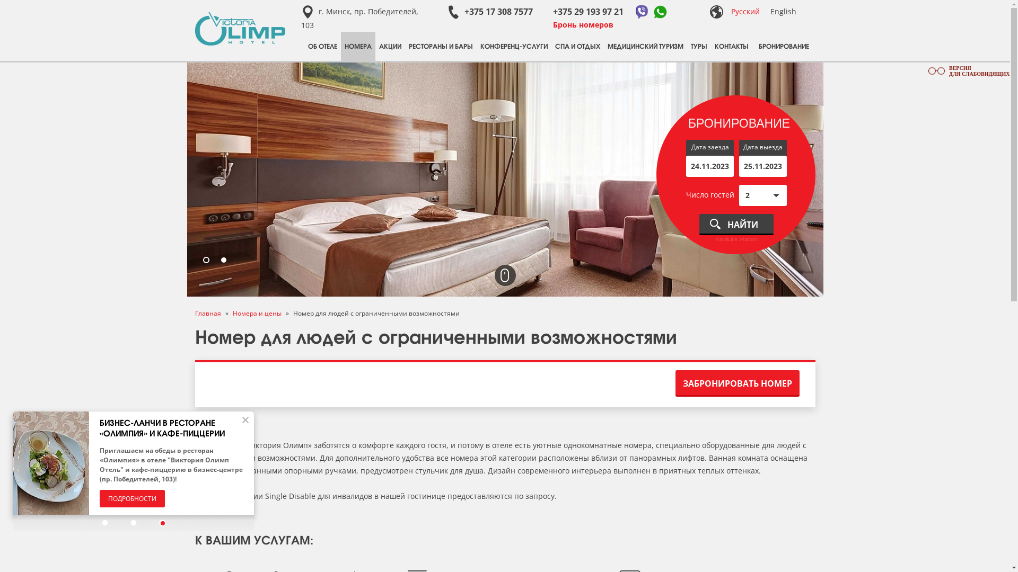 This screenshot has height=572, width=1018. Describe the element at coordinates (489, 12) in the screenshot. I see `+375 17 308 7577` at that location.